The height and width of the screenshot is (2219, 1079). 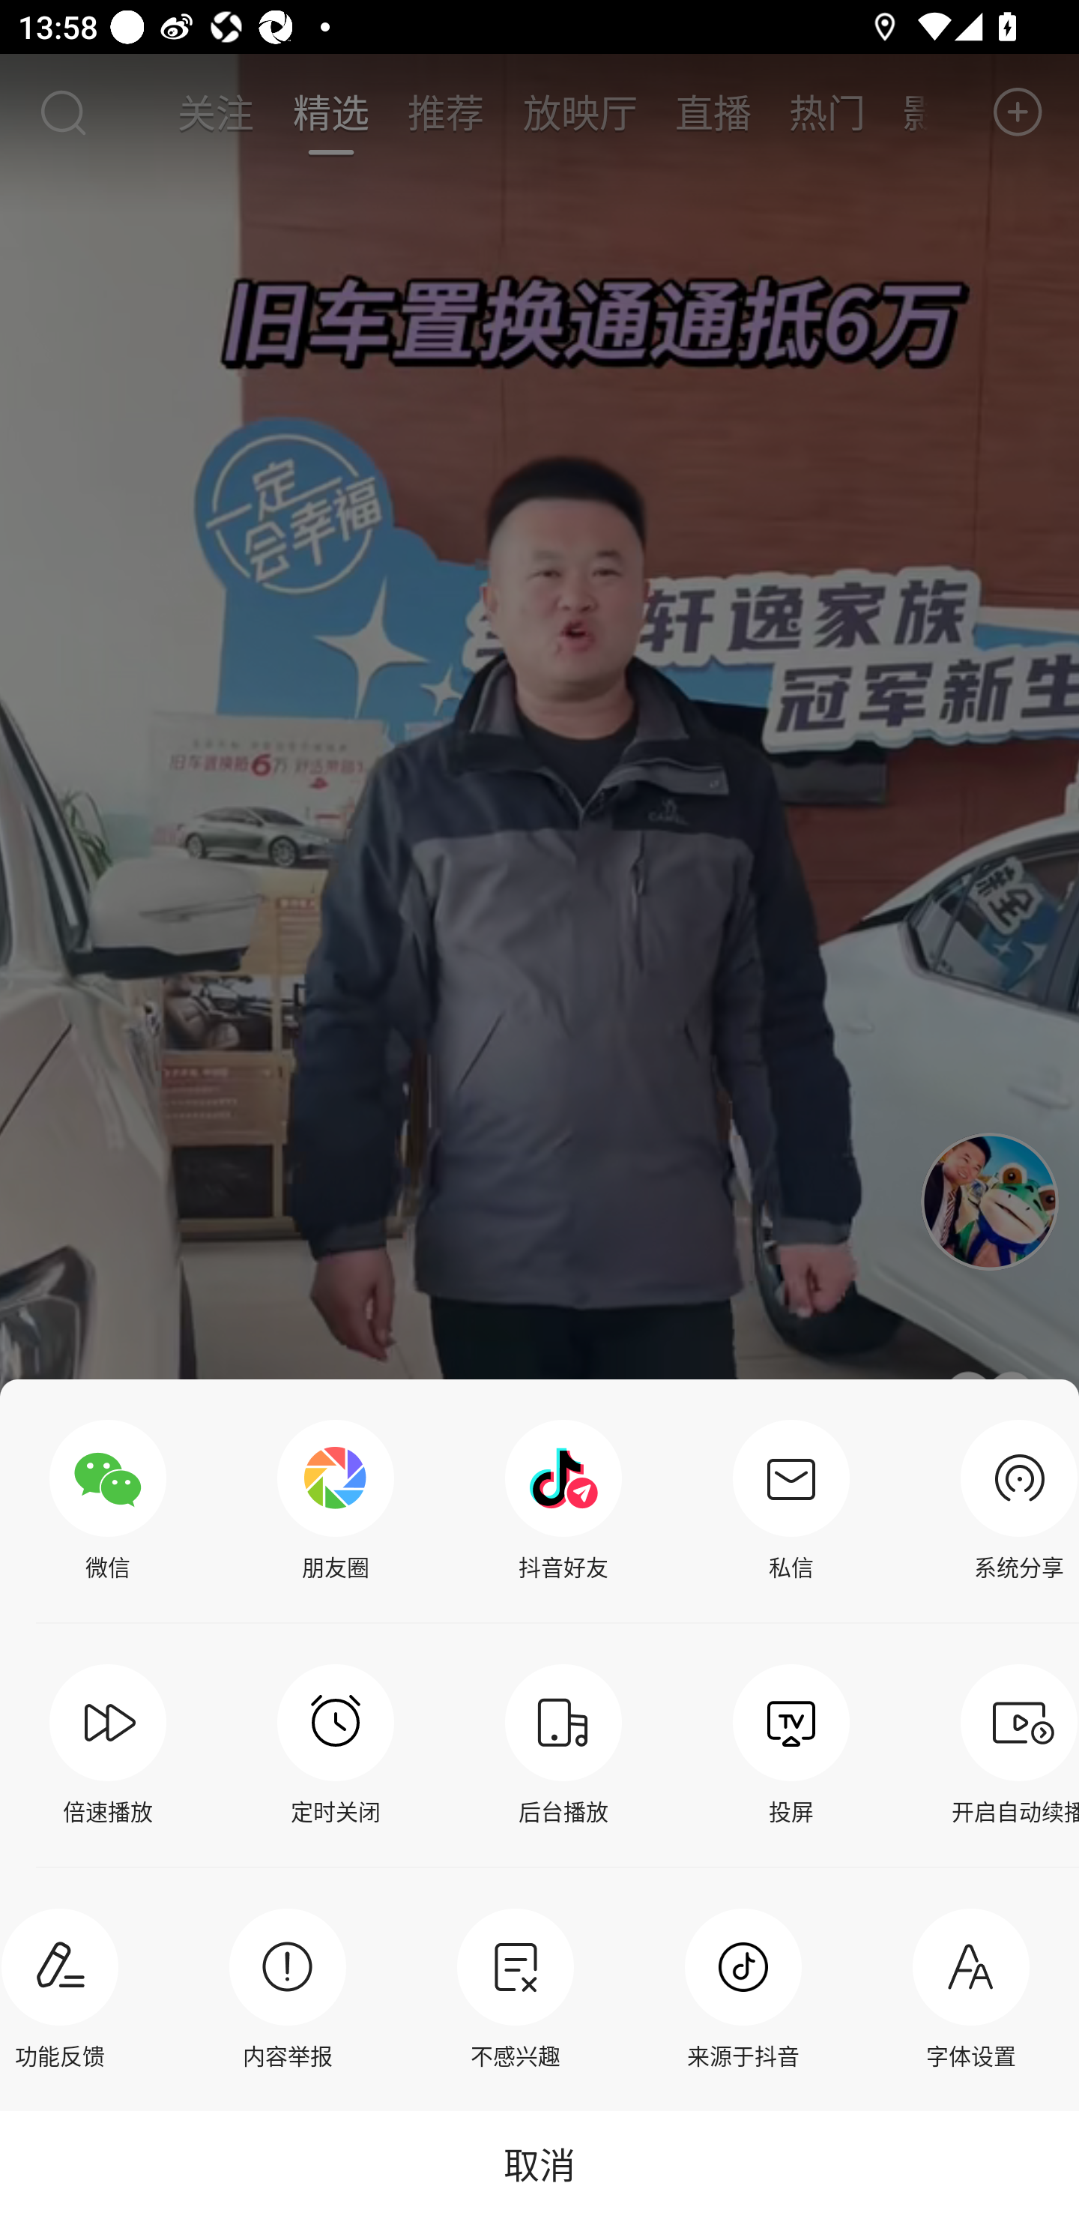 I want to click on 微信, so click(x=108, y=1501).